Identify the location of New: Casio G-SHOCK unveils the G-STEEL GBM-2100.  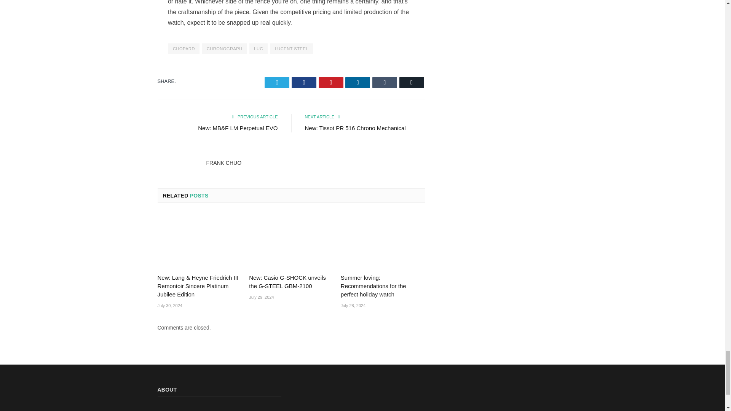
(291, 241).